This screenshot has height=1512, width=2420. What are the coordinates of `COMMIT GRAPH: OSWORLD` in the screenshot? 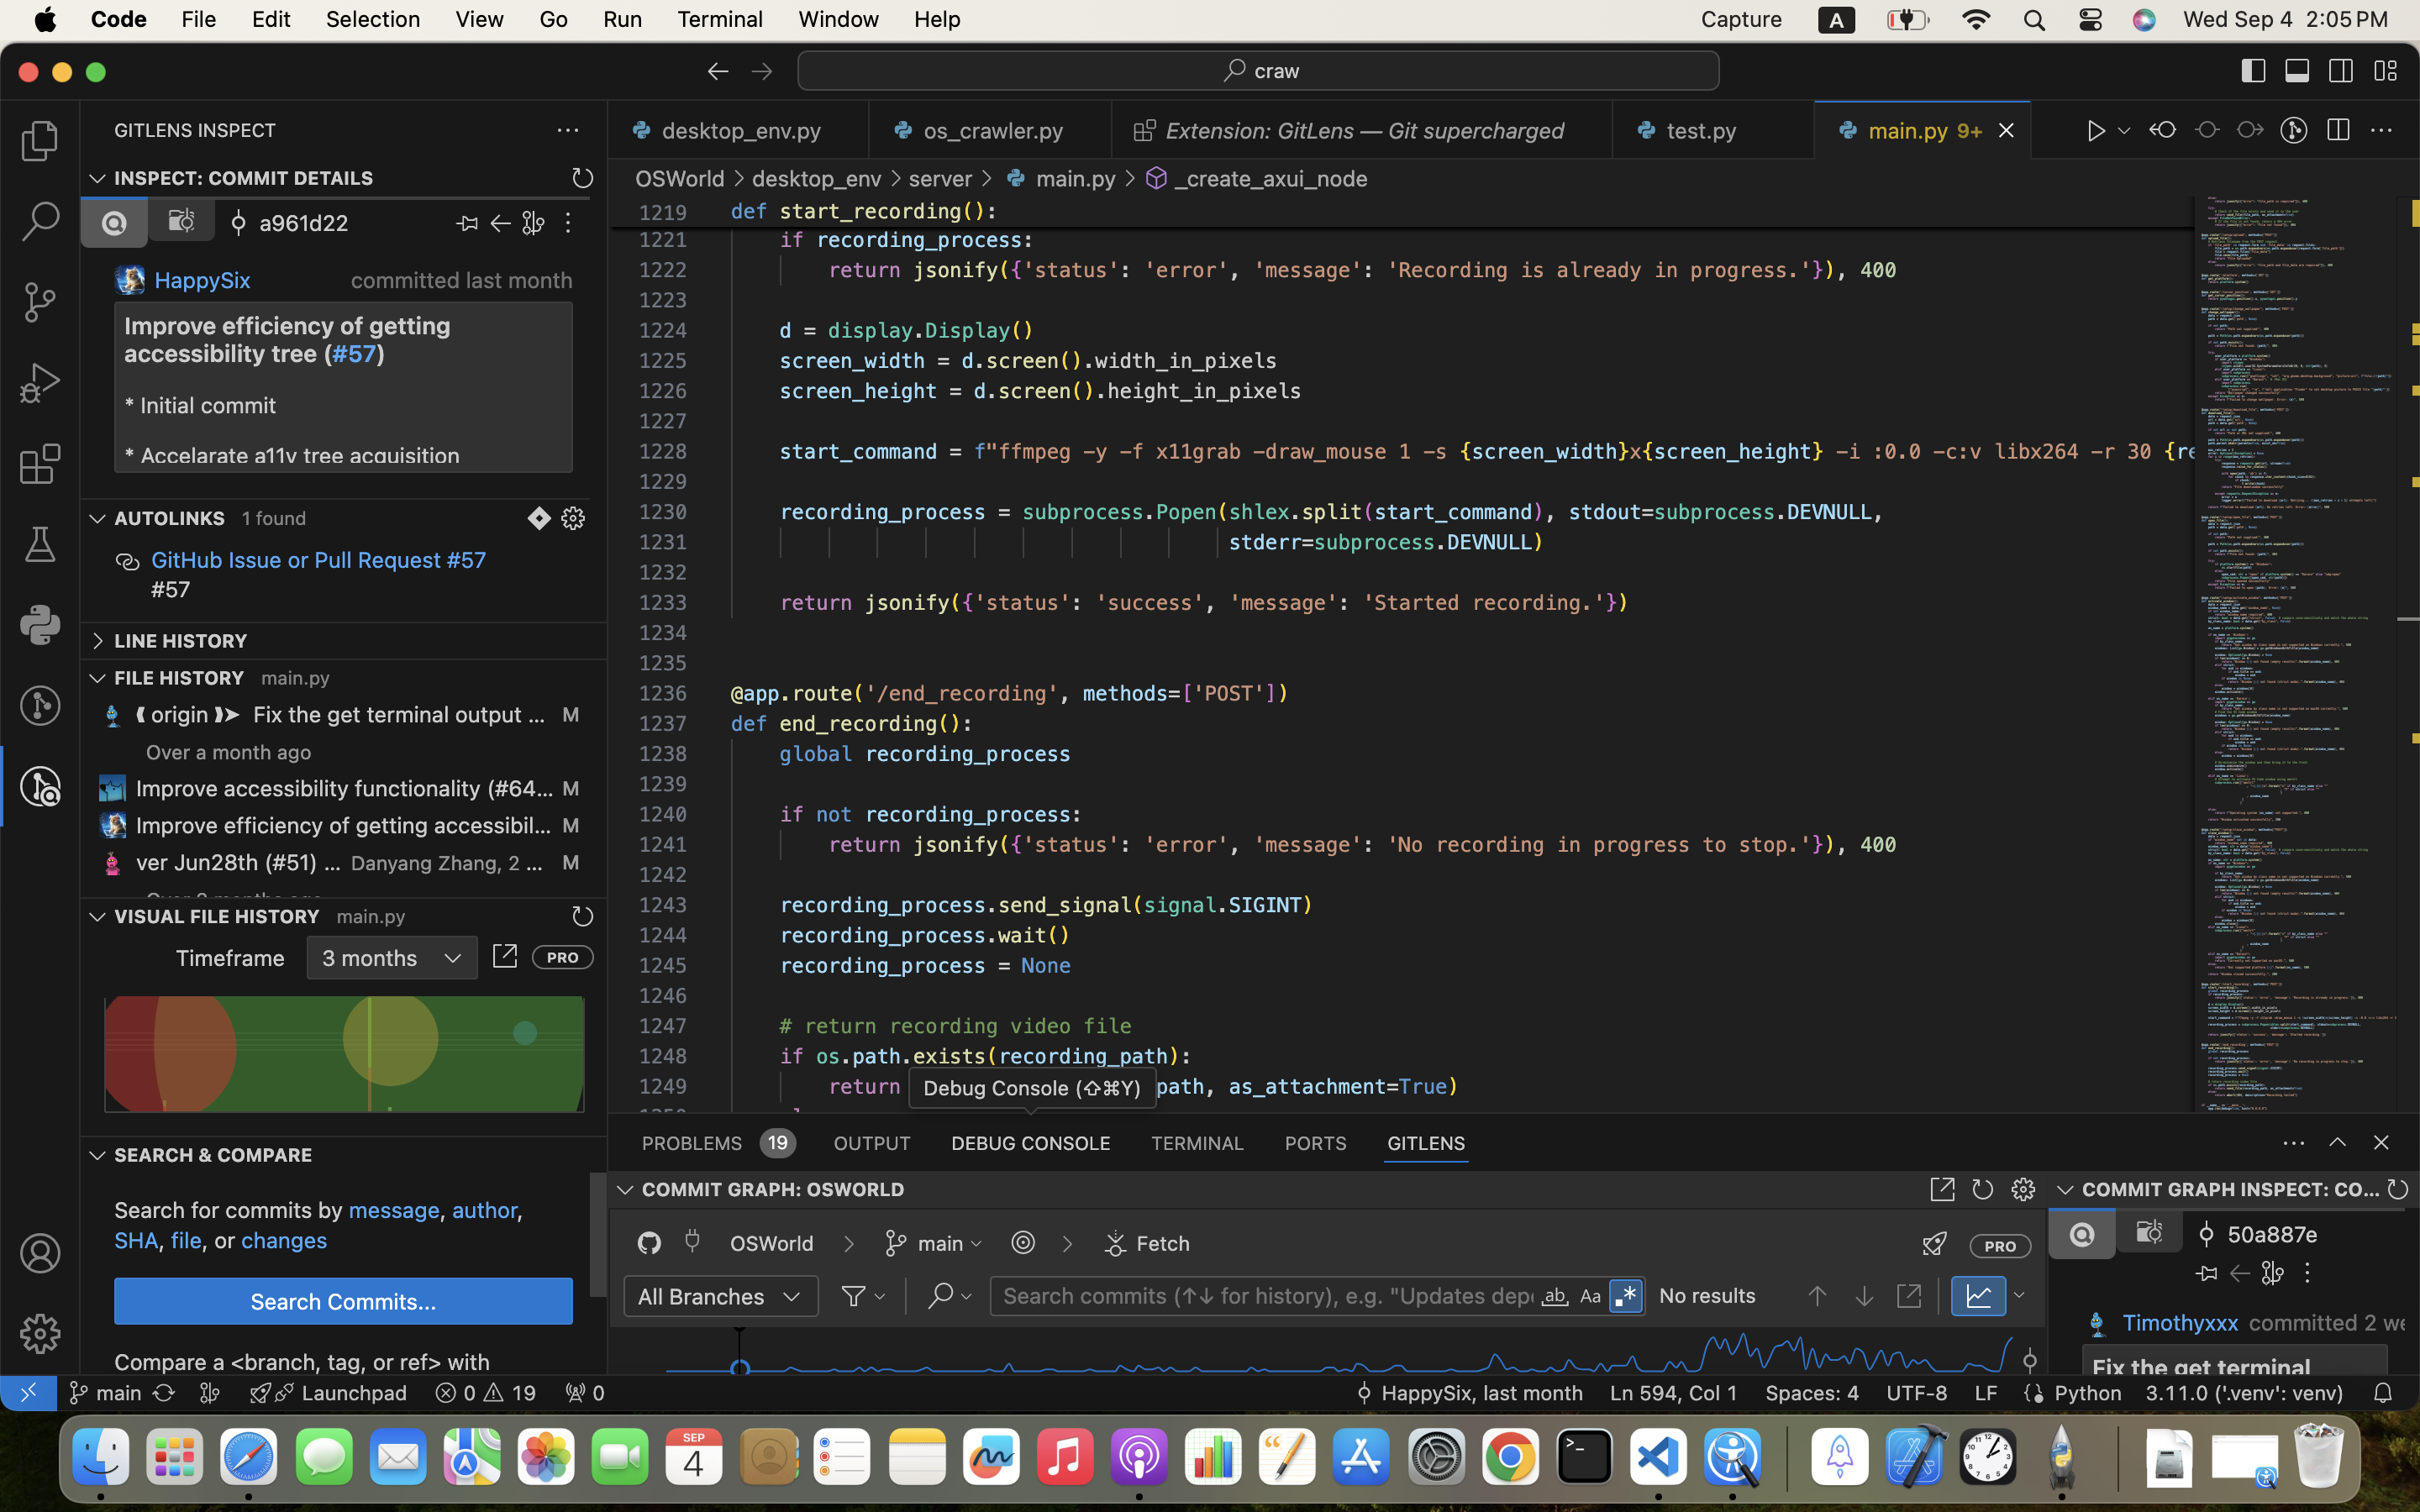 It's located at (774, 1190).